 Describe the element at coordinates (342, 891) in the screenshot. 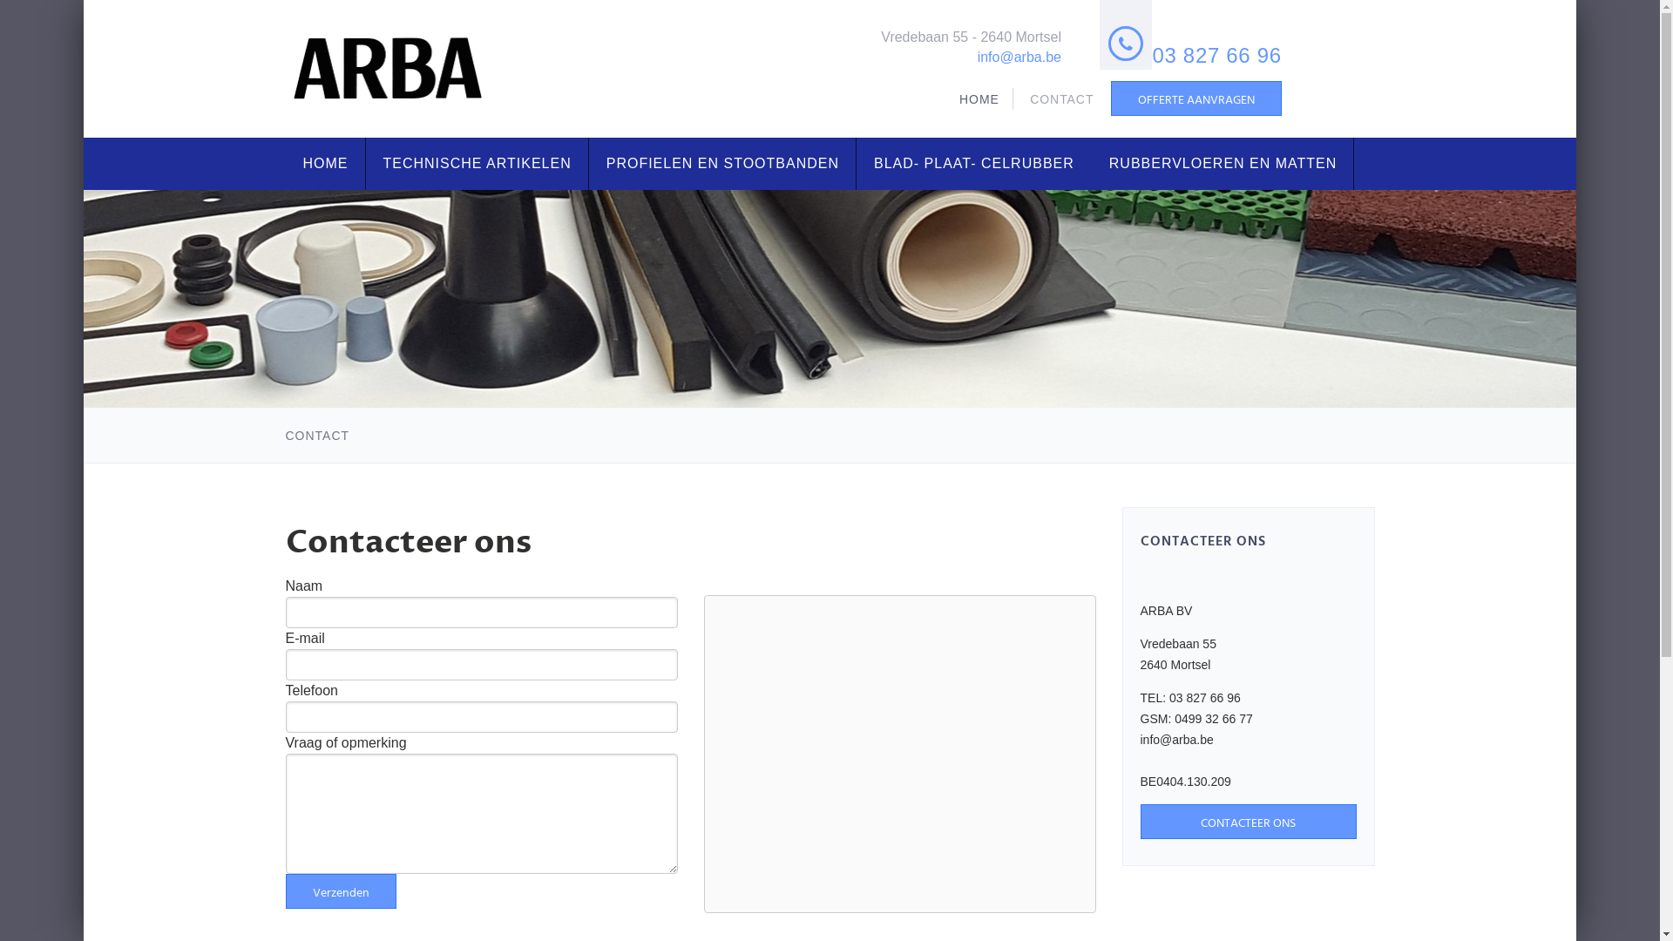

I see `Verzenden` at that location.